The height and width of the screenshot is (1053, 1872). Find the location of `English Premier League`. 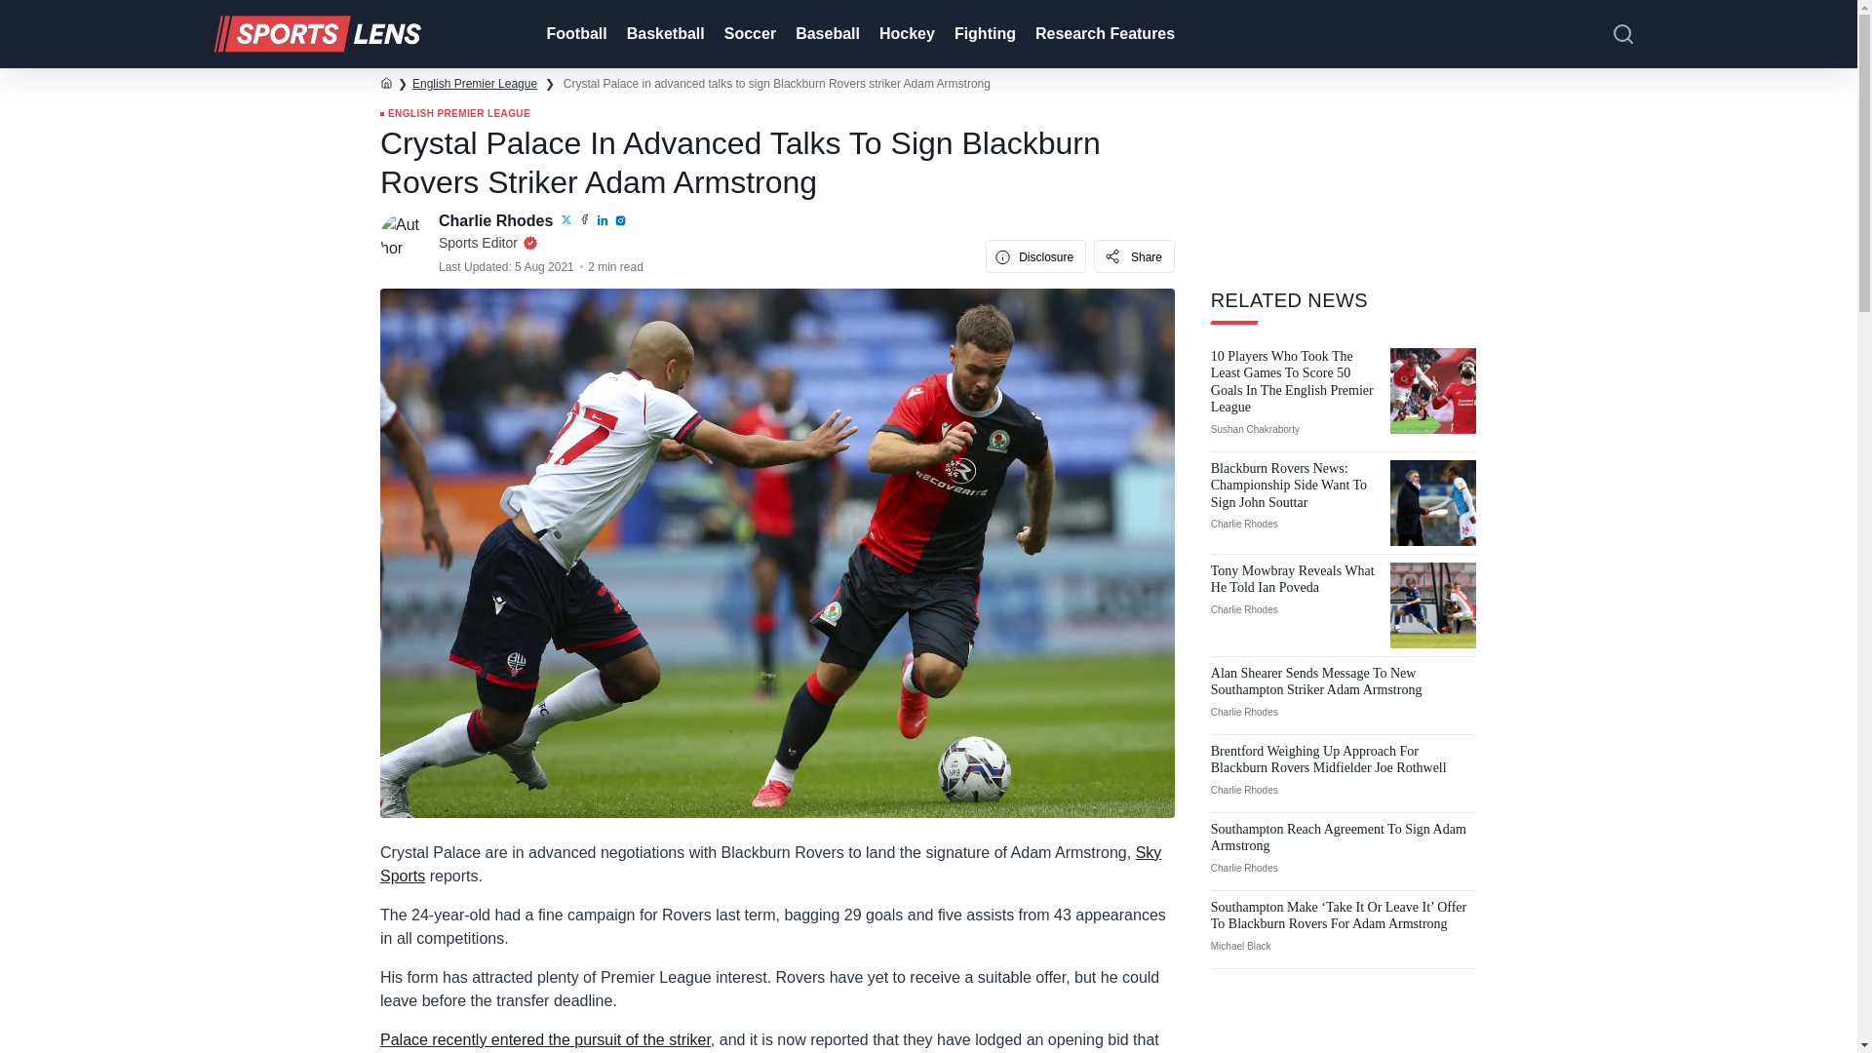

English Premier League is located at coordinates (474, 83).